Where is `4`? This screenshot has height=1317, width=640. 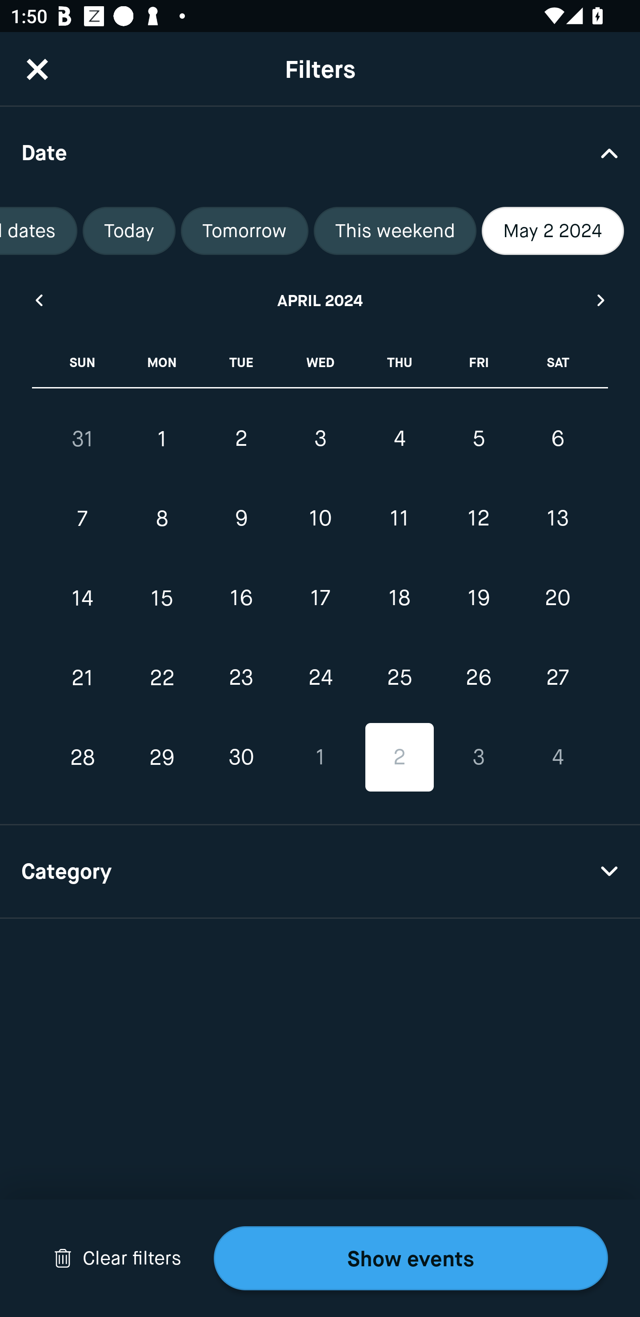
4 is located at coordinates (399, 438).